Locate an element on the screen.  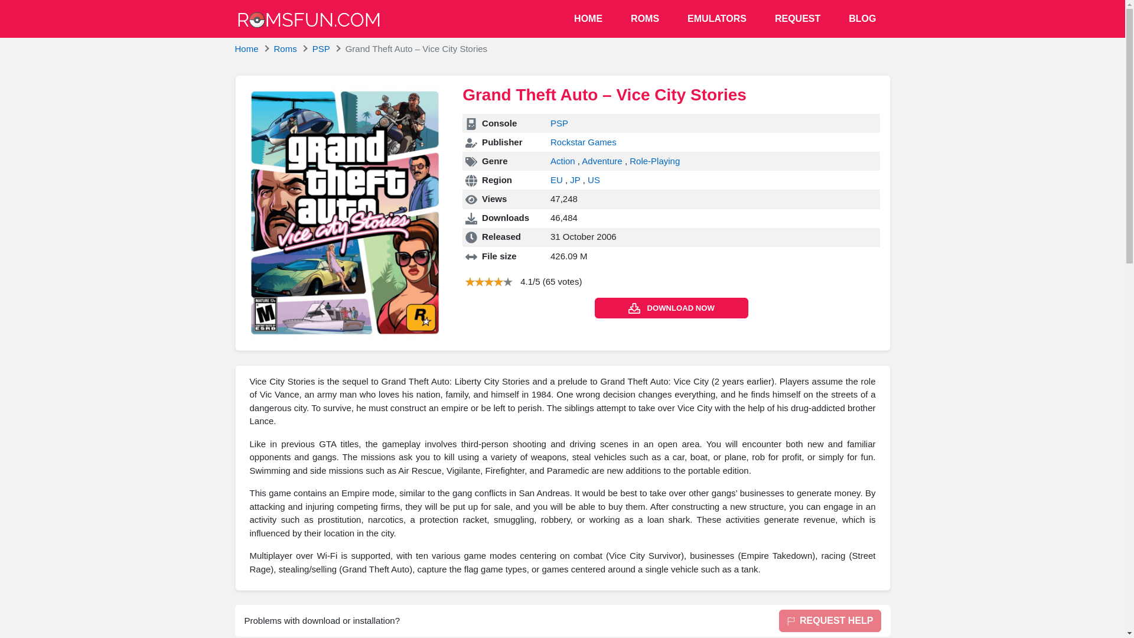
Adventure is located at coordinates (602, 161).